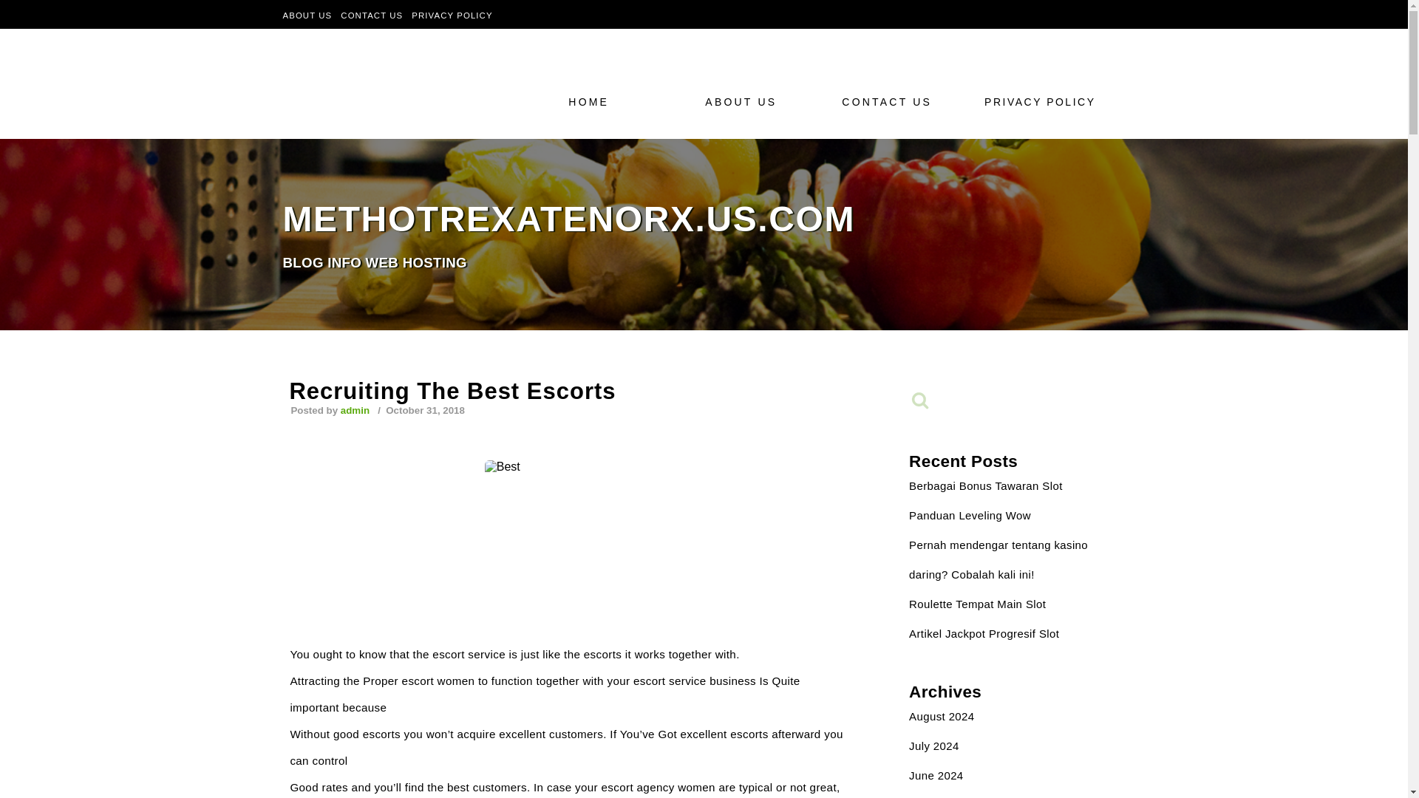 This screenshot has height=798, width=1419. What do you see at coordinates (986, 486) in the screenshot?
I see `Berbagai Bonus Tawaran Slot` at bounding box center [986, 486].